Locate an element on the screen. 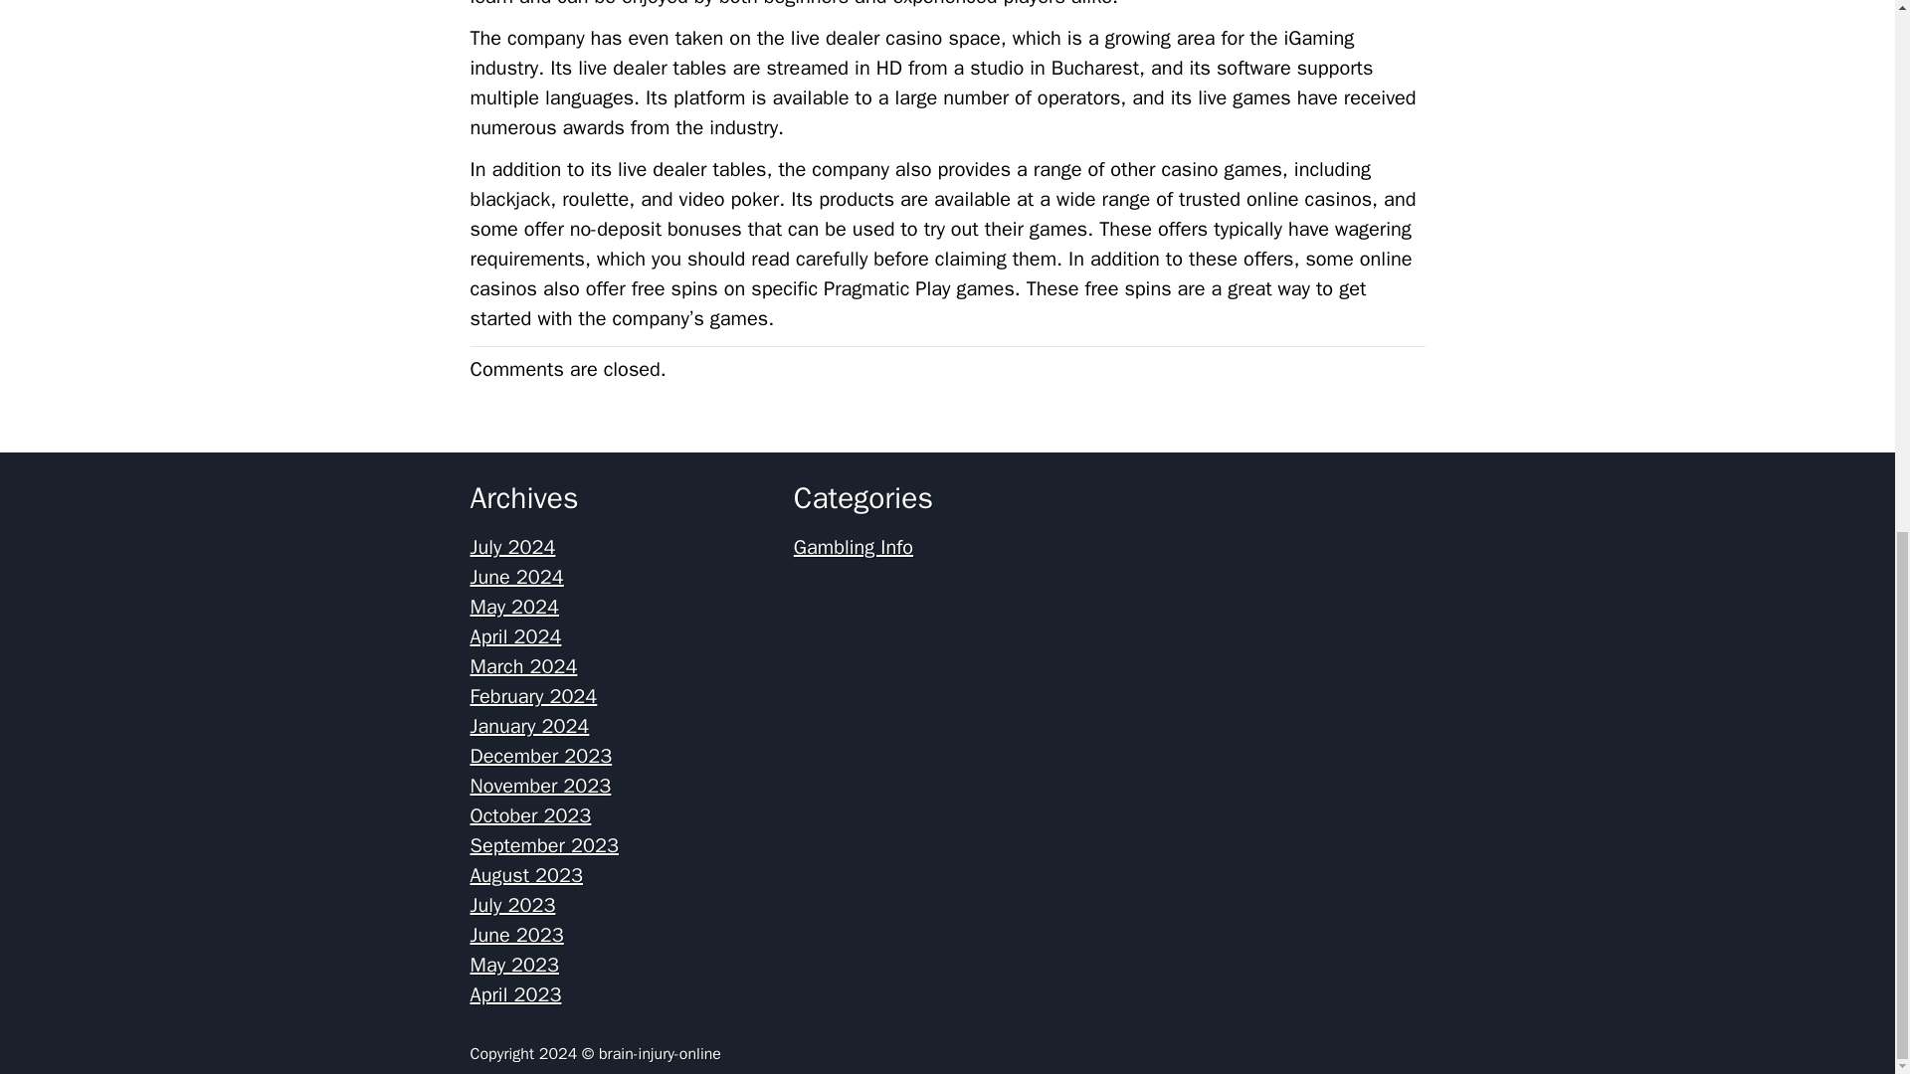 This screenshot has width=1910, height=1074. May 2024 is located at coordinates (514, 607).